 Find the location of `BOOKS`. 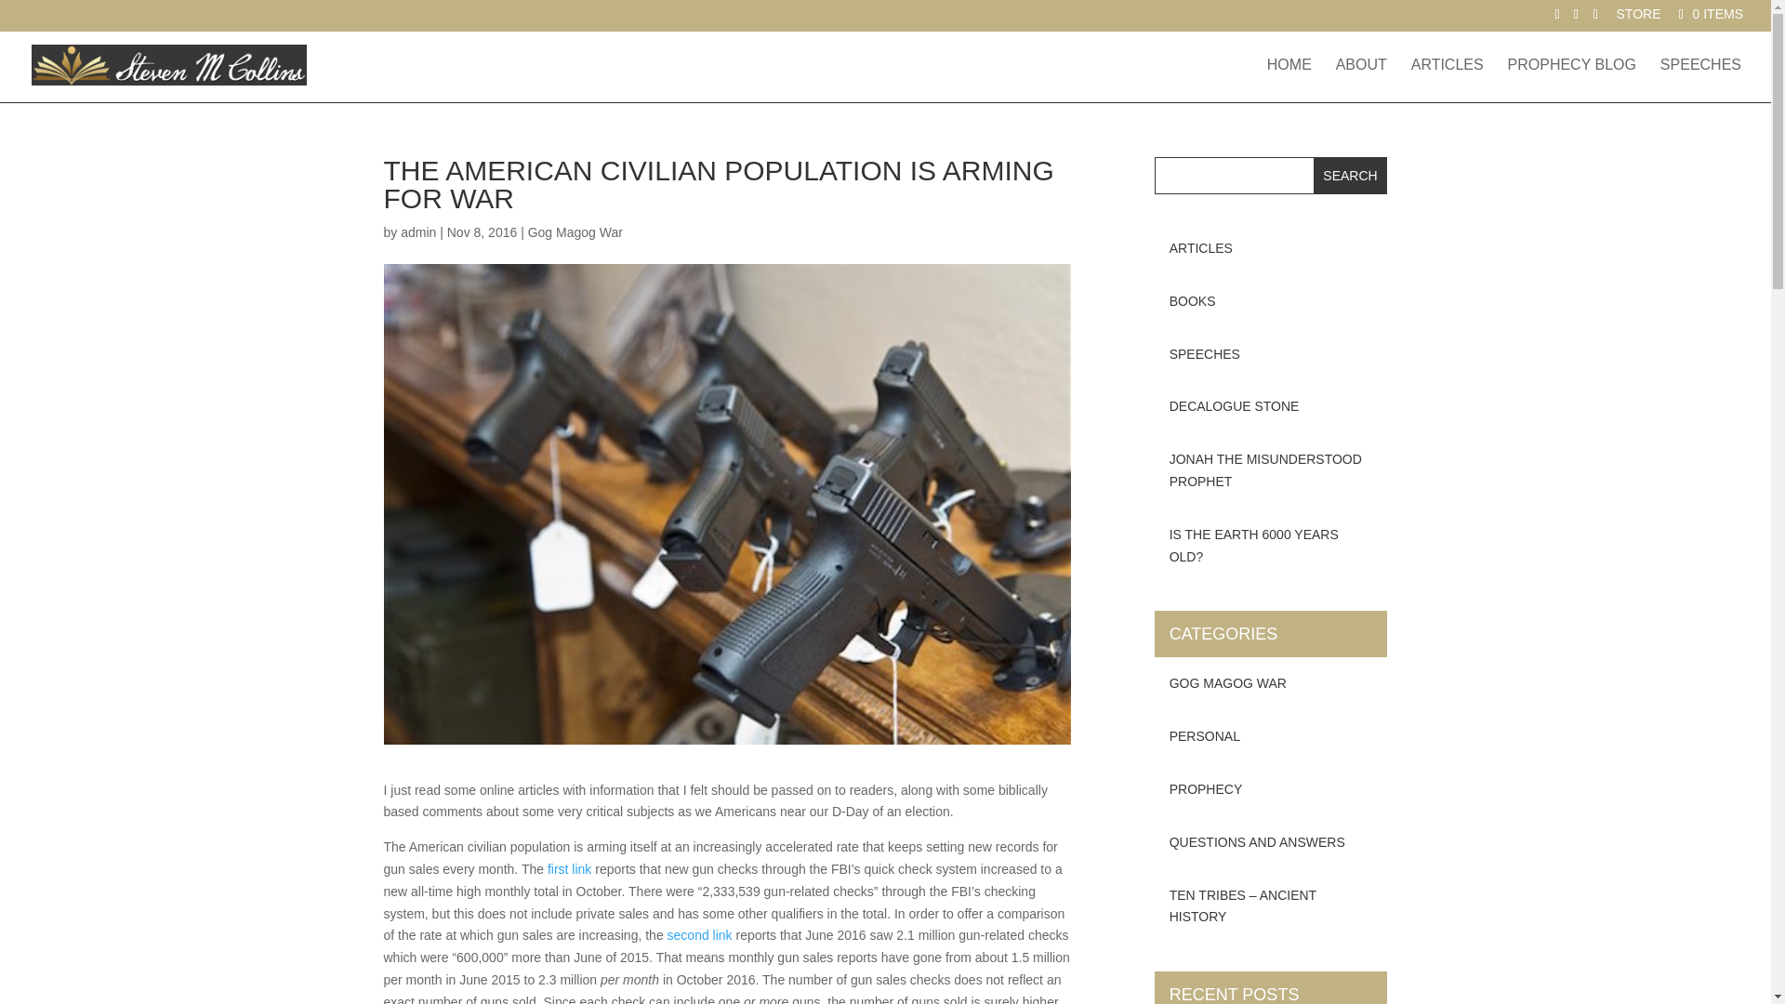

BOOKS is located at coordinates (1272, 302).